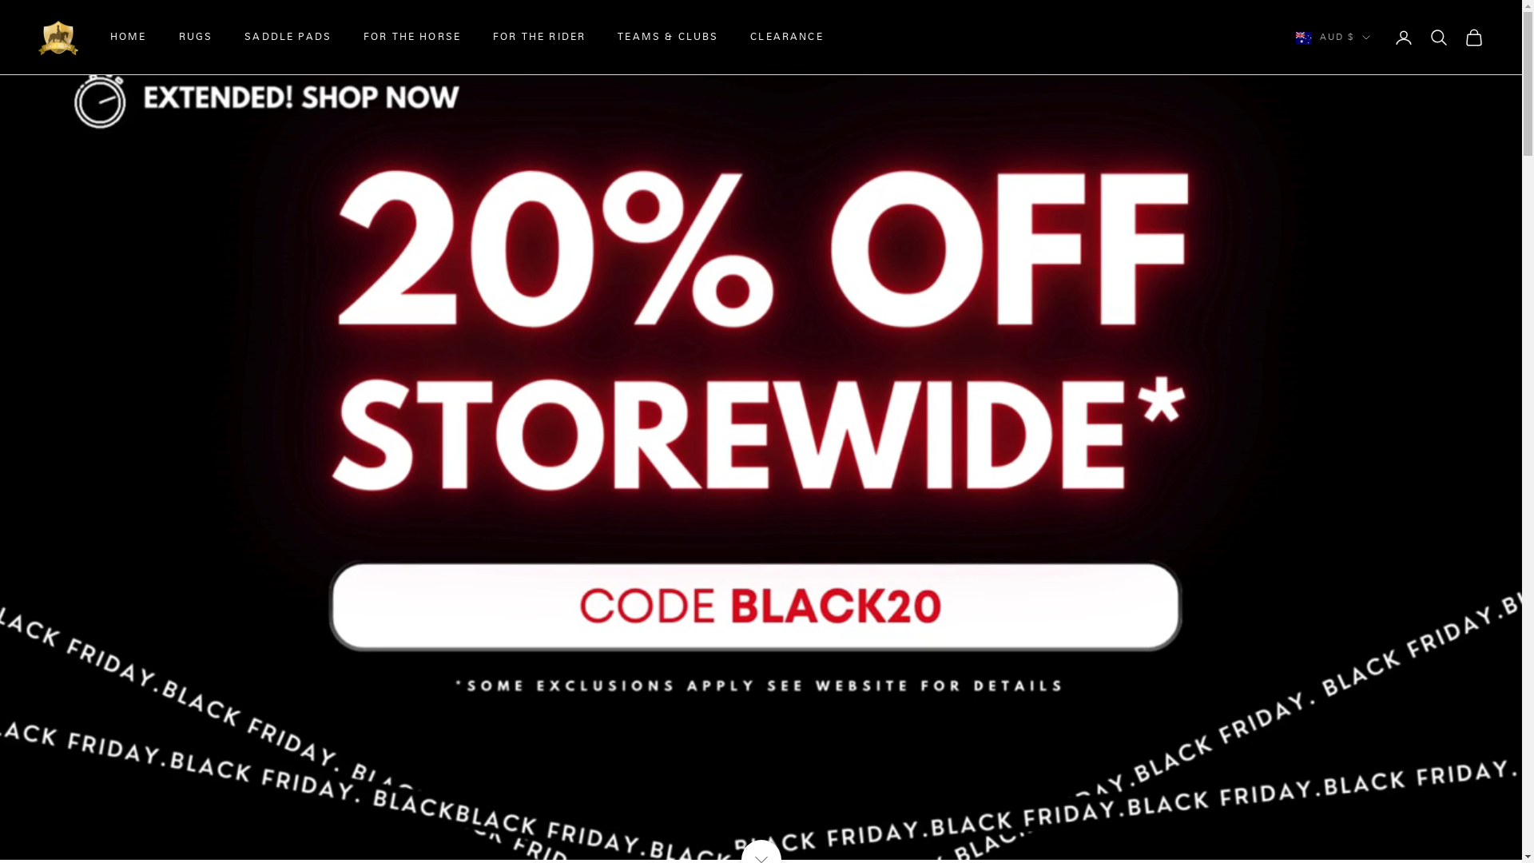 Image resolution: width=1534 pixels, height=863 pixels. What do you see at coordinates (1474, 38) in the screenshot?
I see `Open cart` at bounding box center [1474, 38].